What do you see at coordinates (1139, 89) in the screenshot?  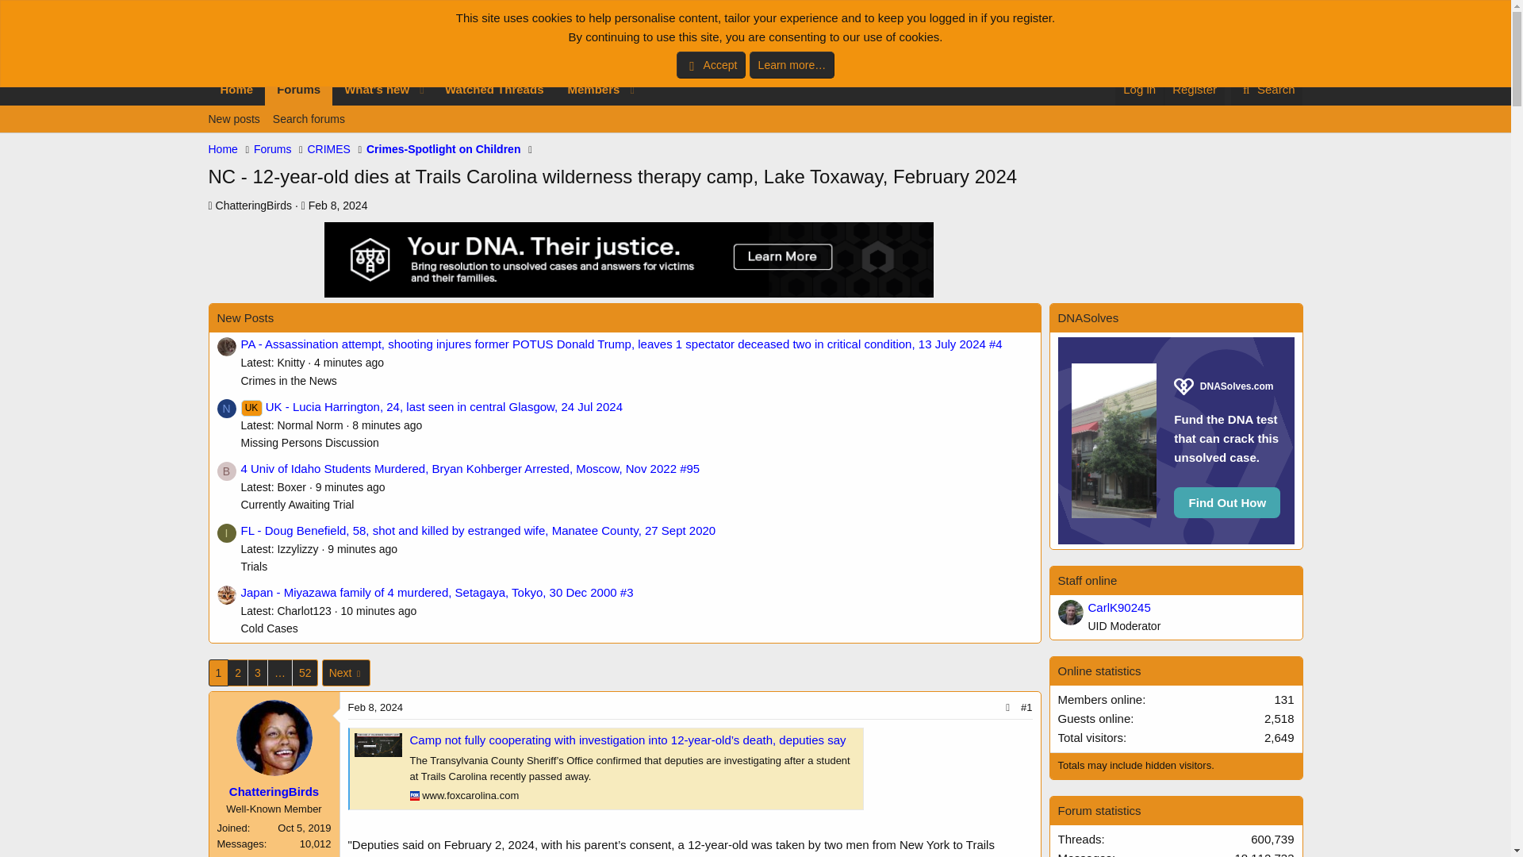 I see `Members` at bounding box center [1139, 89].